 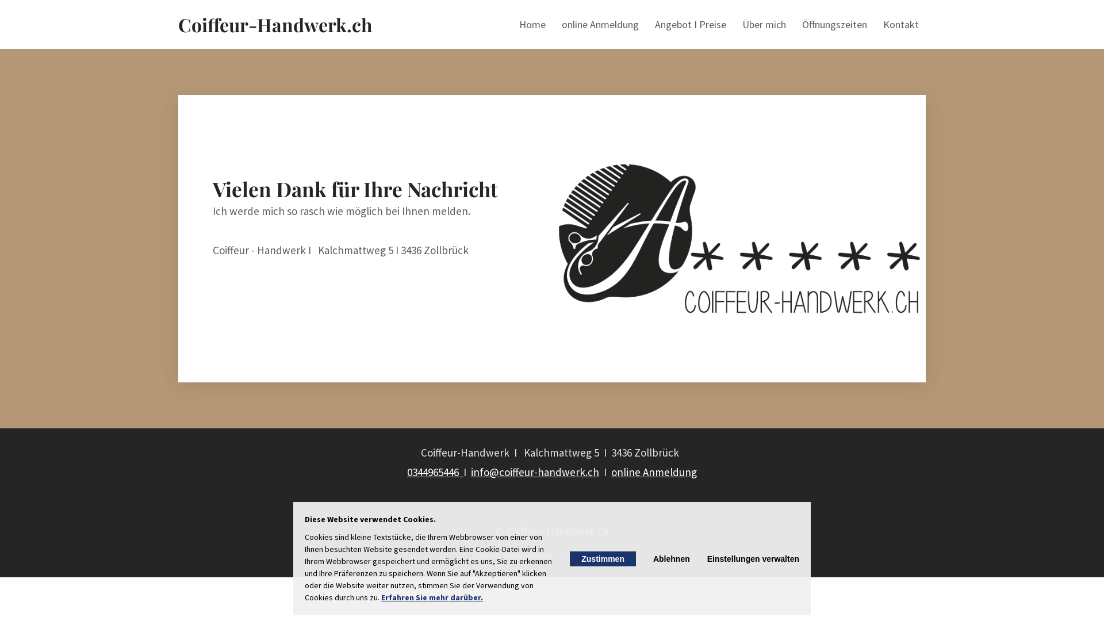 I want to click on Angebot I Preise, so click(x=691, y=25).